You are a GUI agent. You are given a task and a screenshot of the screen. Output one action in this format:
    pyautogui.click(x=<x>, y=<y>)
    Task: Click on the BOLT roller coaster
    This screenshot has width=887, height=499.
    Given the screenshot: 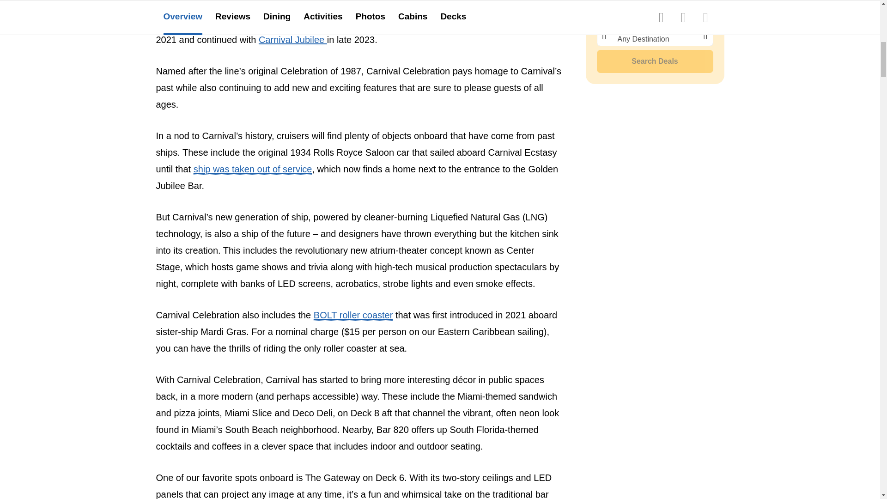 What is the action you would take?
    pyautogui.click(x=353, y=315)
    